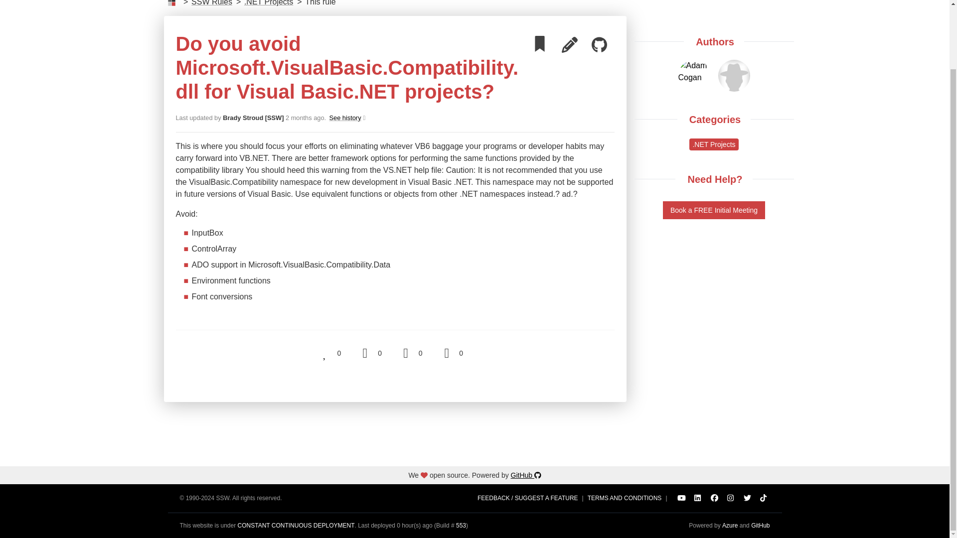 This screenshot has height=538, width=957. What do you see at coordinates (714, 498) in the screenshot?
I see `See history` at bounding box center [714, 498].